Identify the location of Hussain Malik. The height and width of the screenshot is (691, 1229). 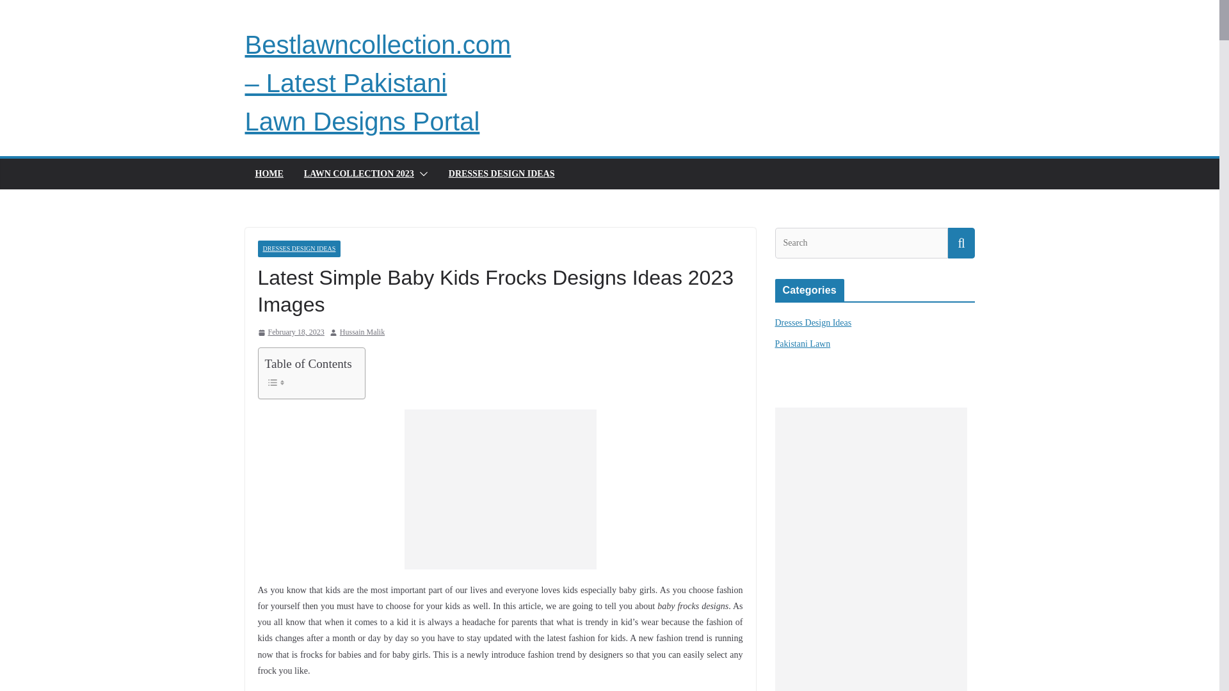
(362, 333).